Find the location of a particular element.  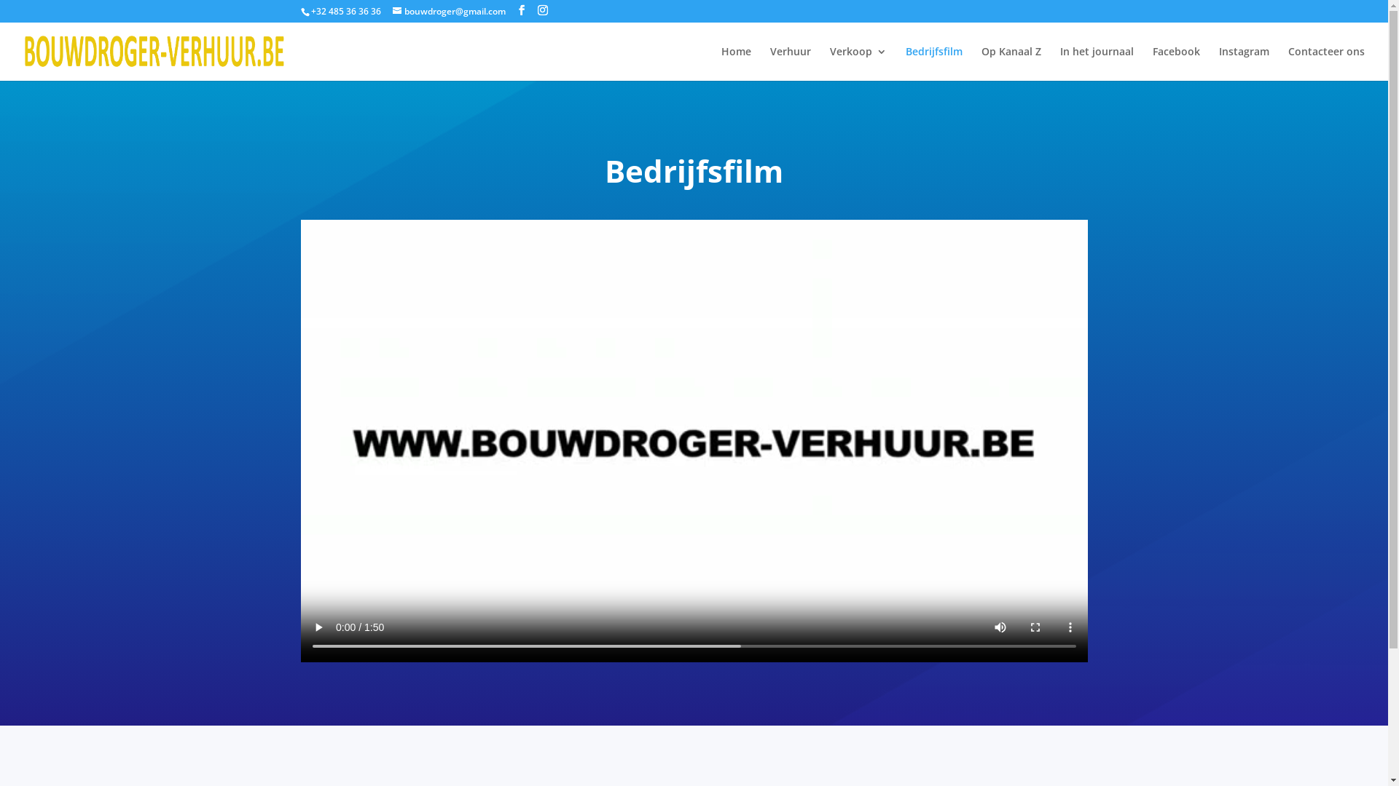

In het journaal is located at coordinates (1097, 64).